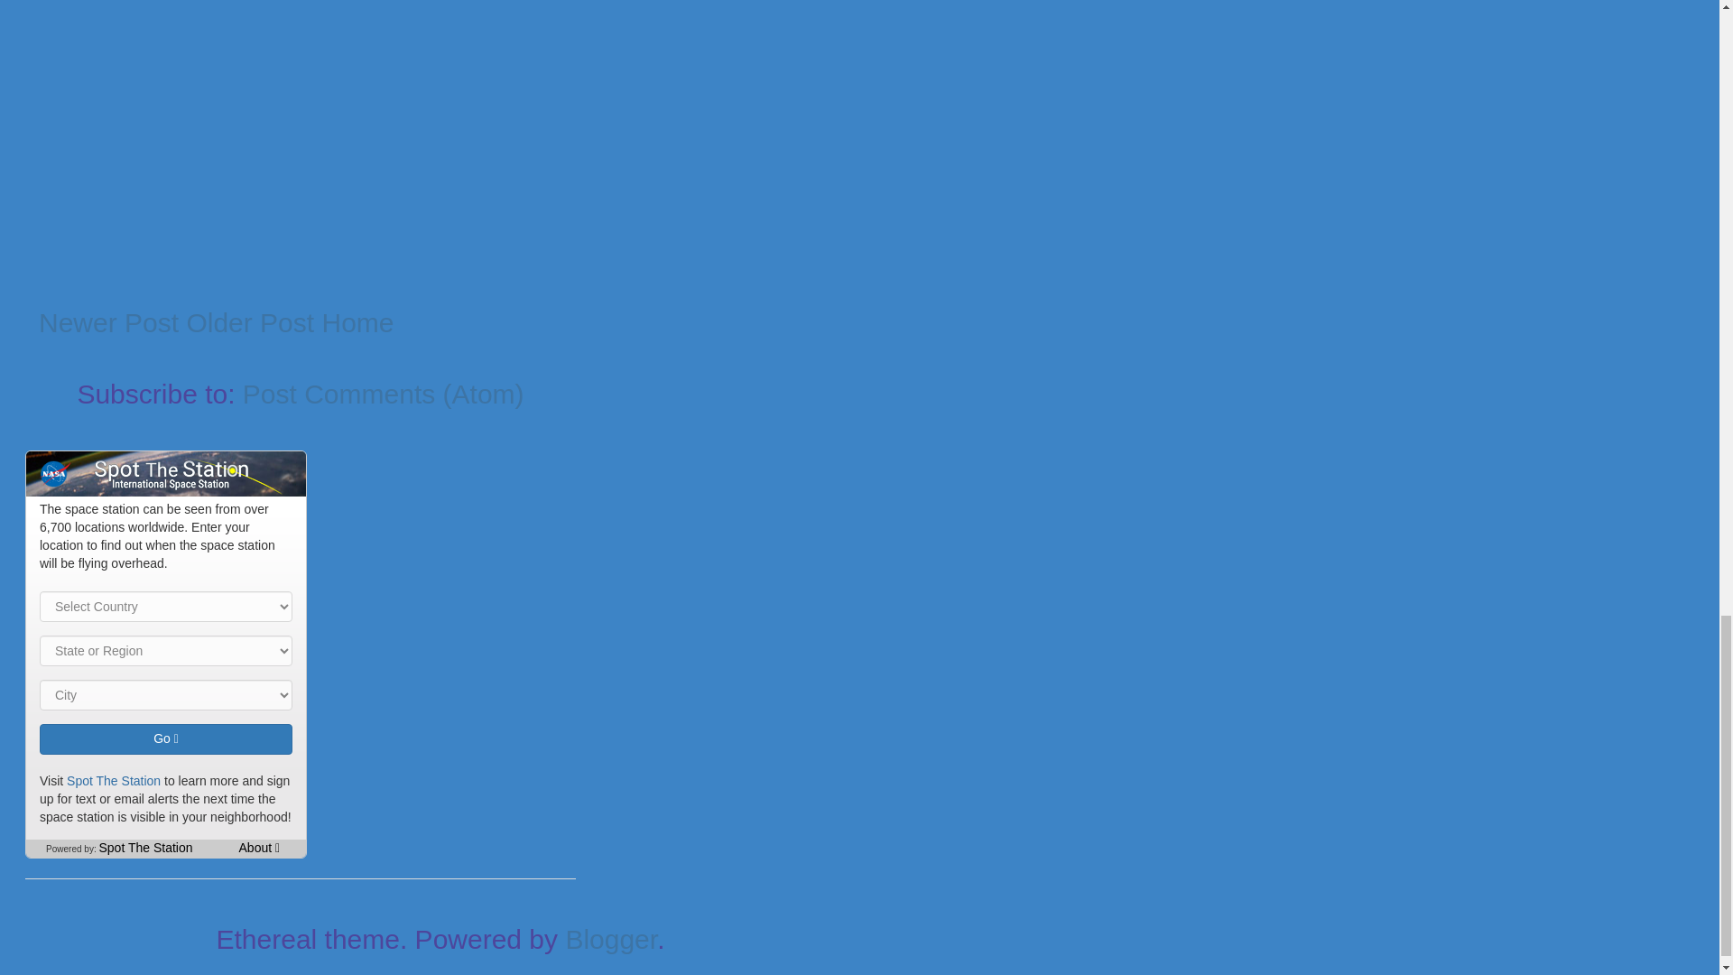 This screenshot has width=1733, height=975. I want to click on Home, so click(357, 322).